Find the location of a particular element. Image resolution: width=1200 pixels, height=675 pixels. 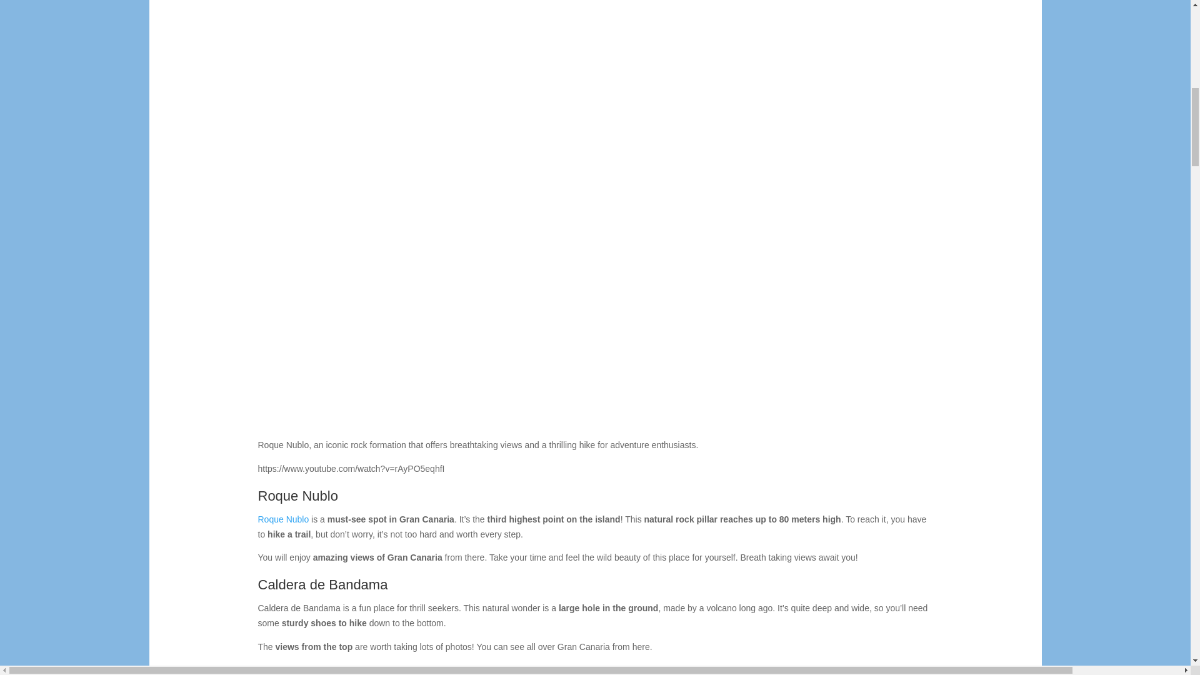

Roque Nublo is located at coordinates (282, 519).